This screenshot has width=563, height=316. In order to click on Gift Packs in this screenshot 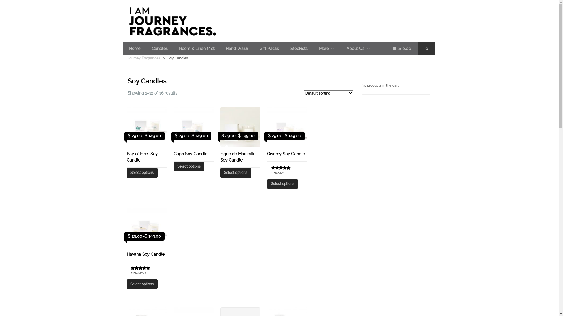, I will do `click(269, 49)`.